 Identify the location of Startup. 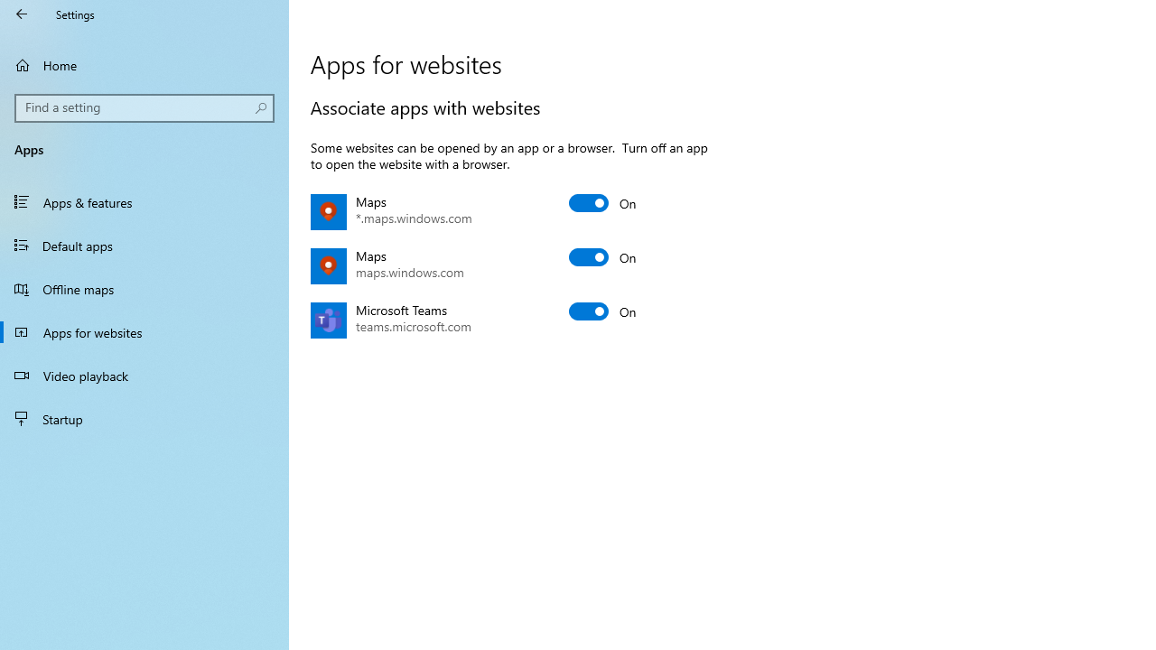
(144, 419).